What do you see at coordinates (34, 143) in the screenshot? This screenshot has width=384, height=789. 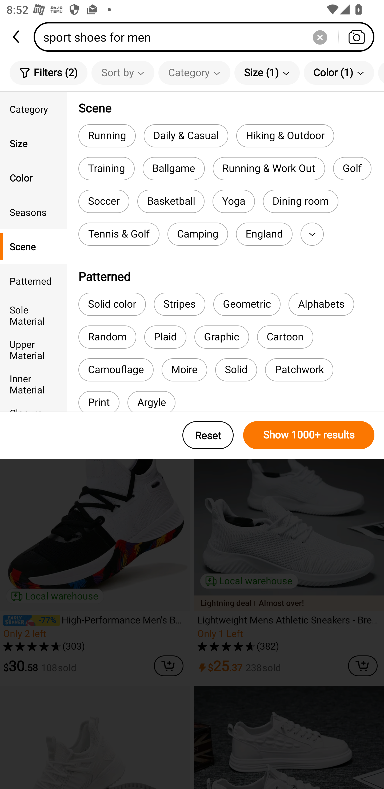 I see `Size` at bounding box center [34, 143].